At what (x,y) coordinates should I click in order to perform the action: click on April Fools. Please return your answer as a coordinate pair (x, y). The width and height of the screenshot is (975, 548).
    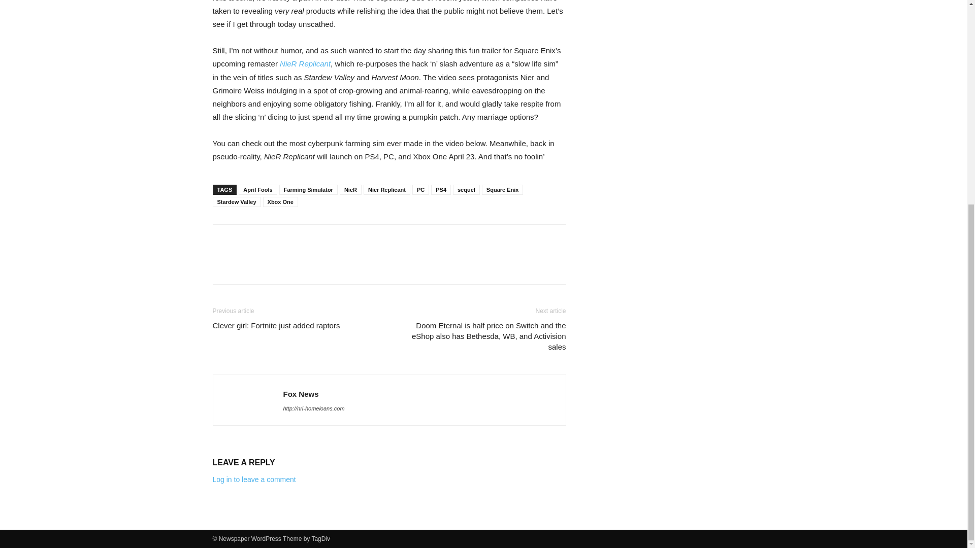
    Looking at the image, I should click on (258, 190).